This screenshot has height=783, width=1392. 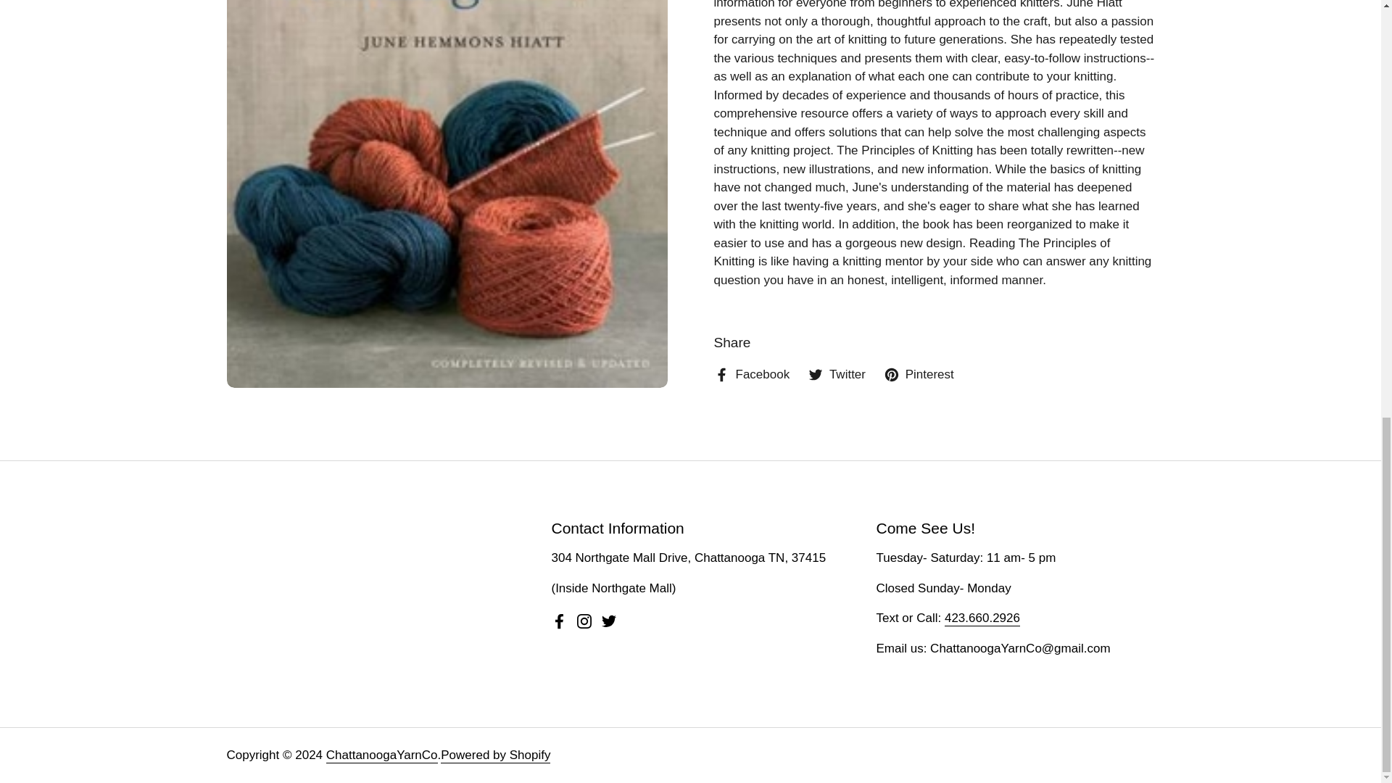 What do you see at coordinates (982, 619) in the screenshot?
I see `423.660.2926` at bounding box center [982, 619].